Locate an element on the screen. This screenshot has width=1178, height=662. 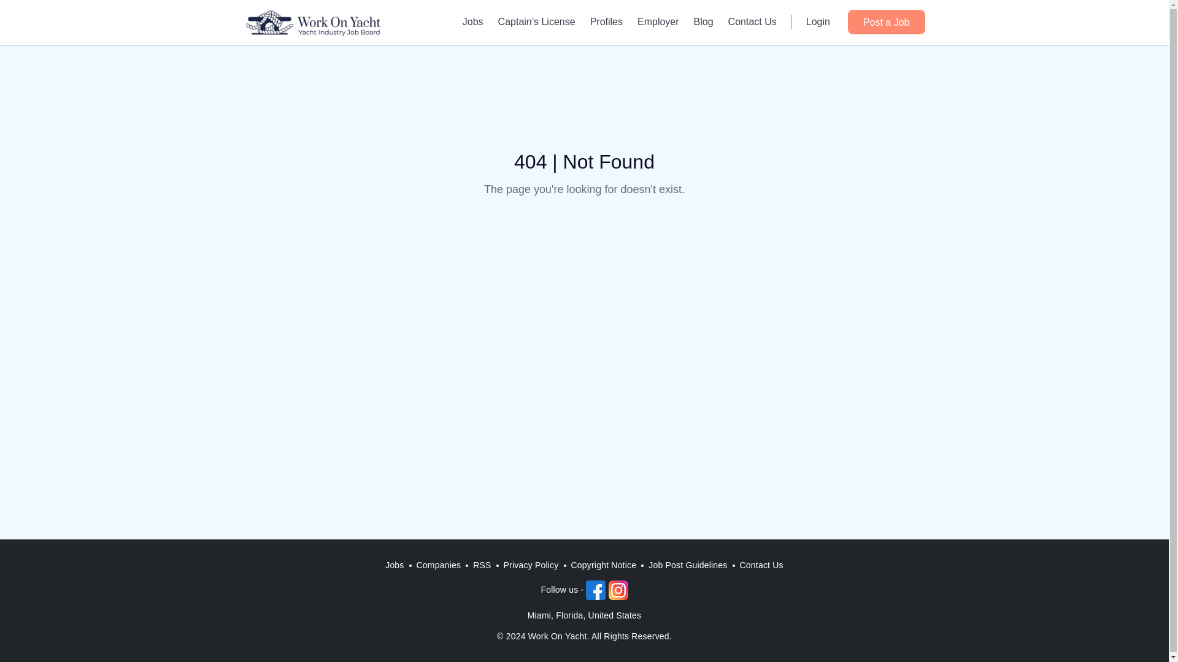
Blog is located at coordinates (704, 21).